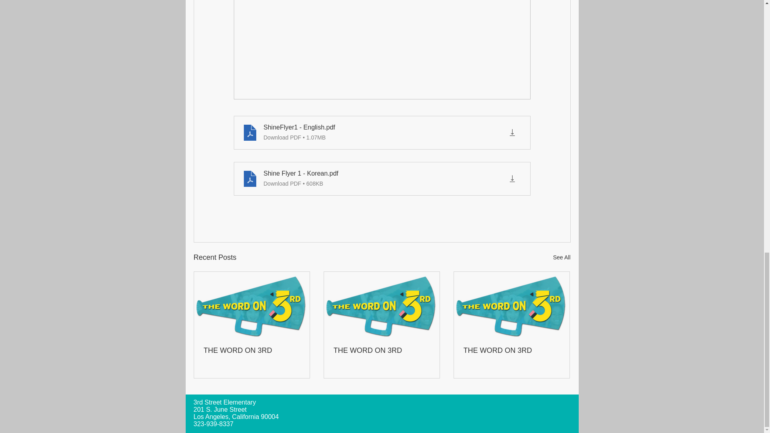 The image size is (770, 433). Describe the element at coordinates (252, 350) in the screenshot. I see `THE WORD ON 3RD` at that location.